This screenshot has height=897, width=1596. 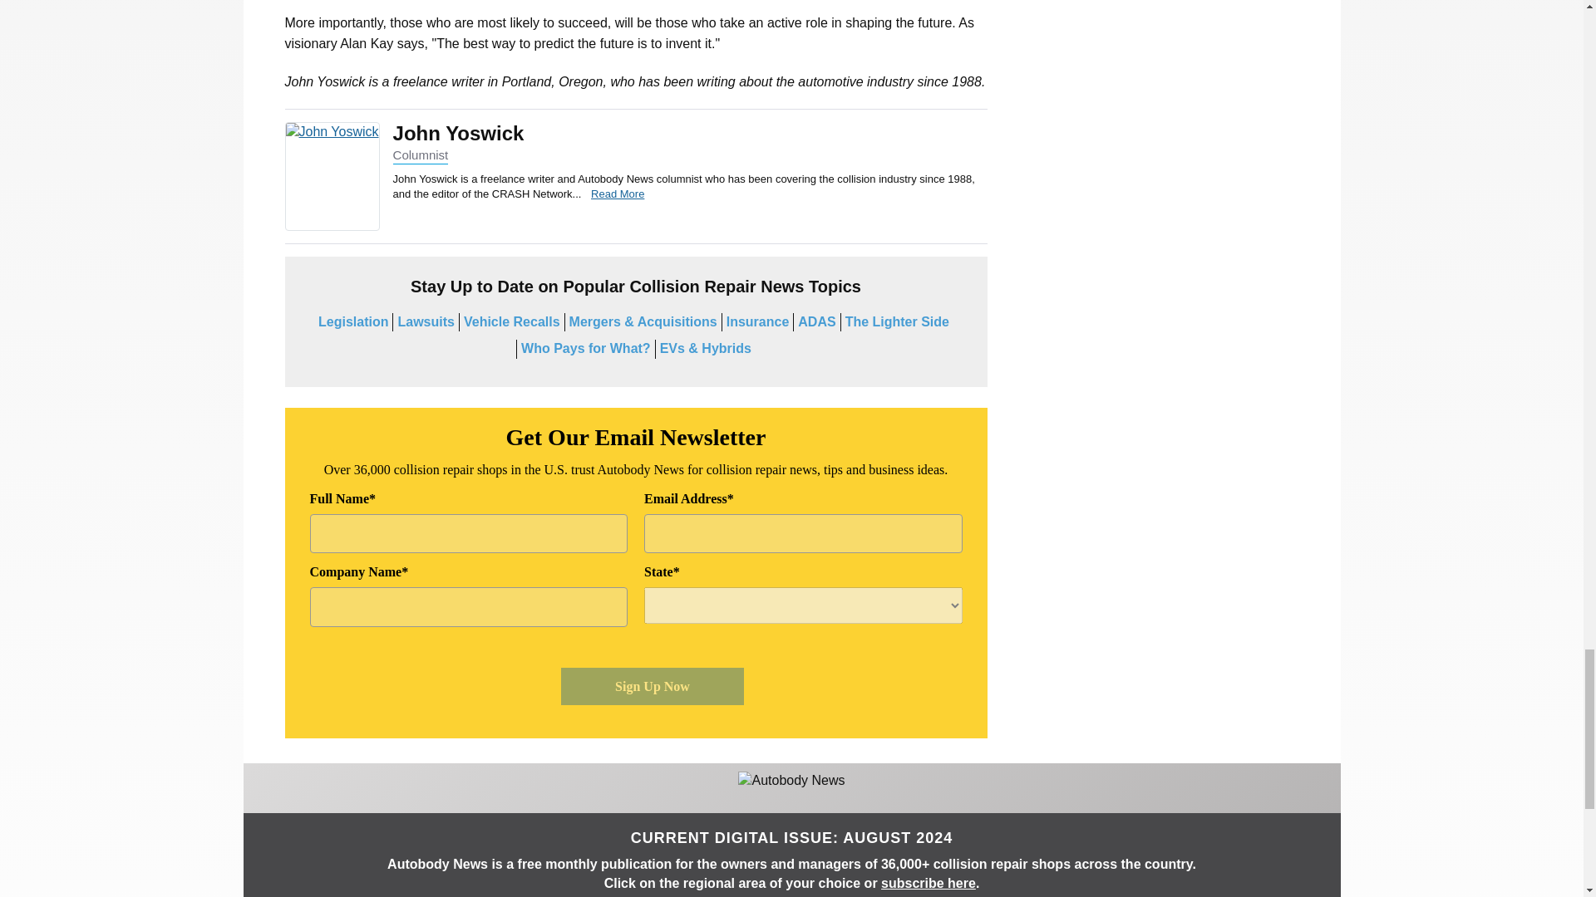 What do you see at coordinates (426, 322) in the screenshot?
I see `Lawsuits` at bounding box center [426, 322].